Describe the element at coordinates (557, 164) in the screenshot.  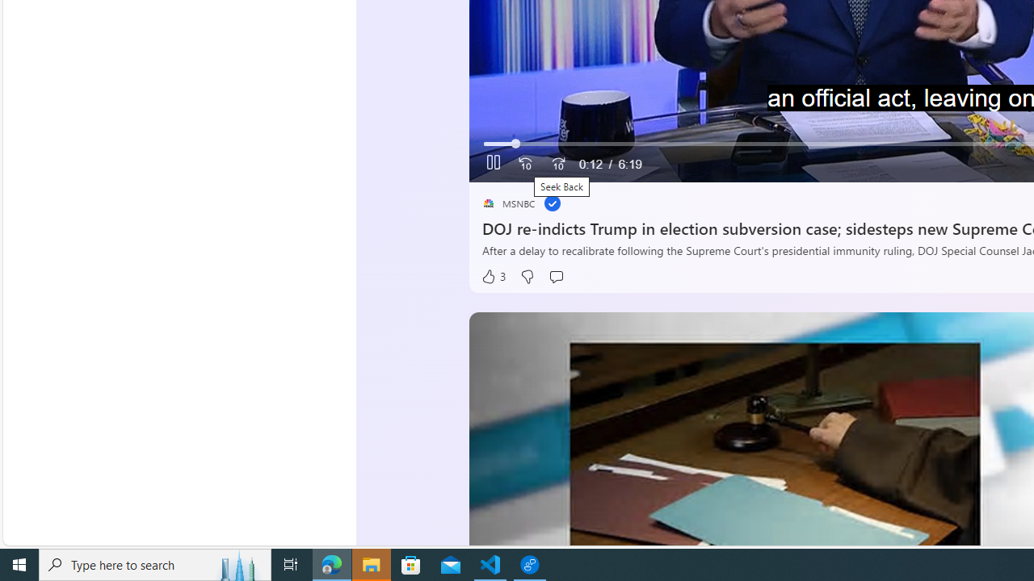
I see `Seek Forward` at that location.